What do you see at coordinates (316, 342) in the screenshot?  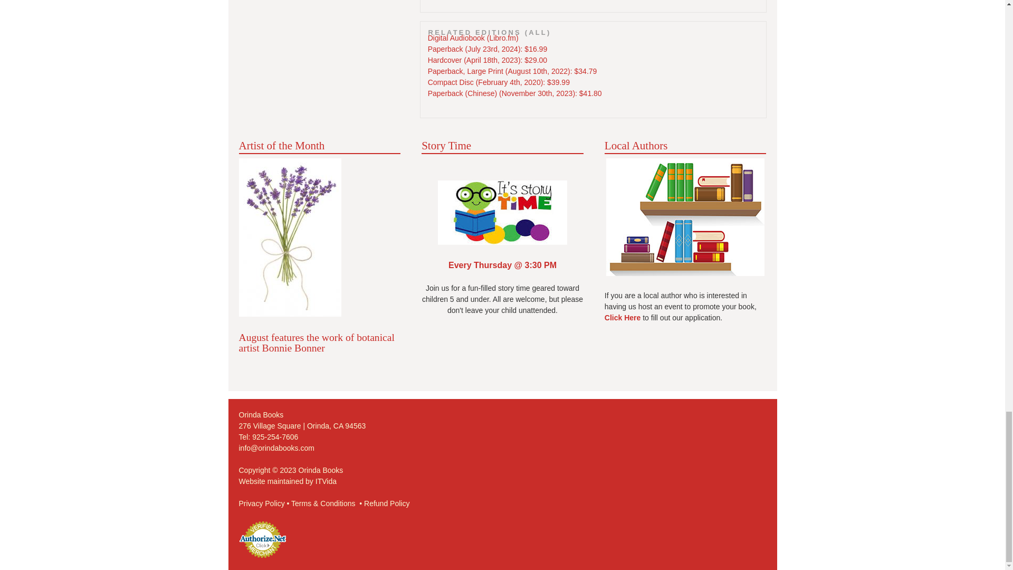 I see `August features the work of botanical artist Bonnie Bonner` at bounding box center [316, 342].